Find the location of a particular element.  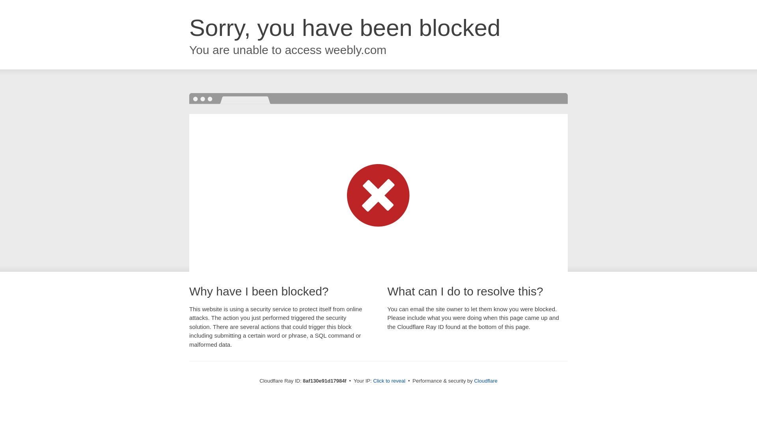

Click to reveal is located at coordinates (389, 381).